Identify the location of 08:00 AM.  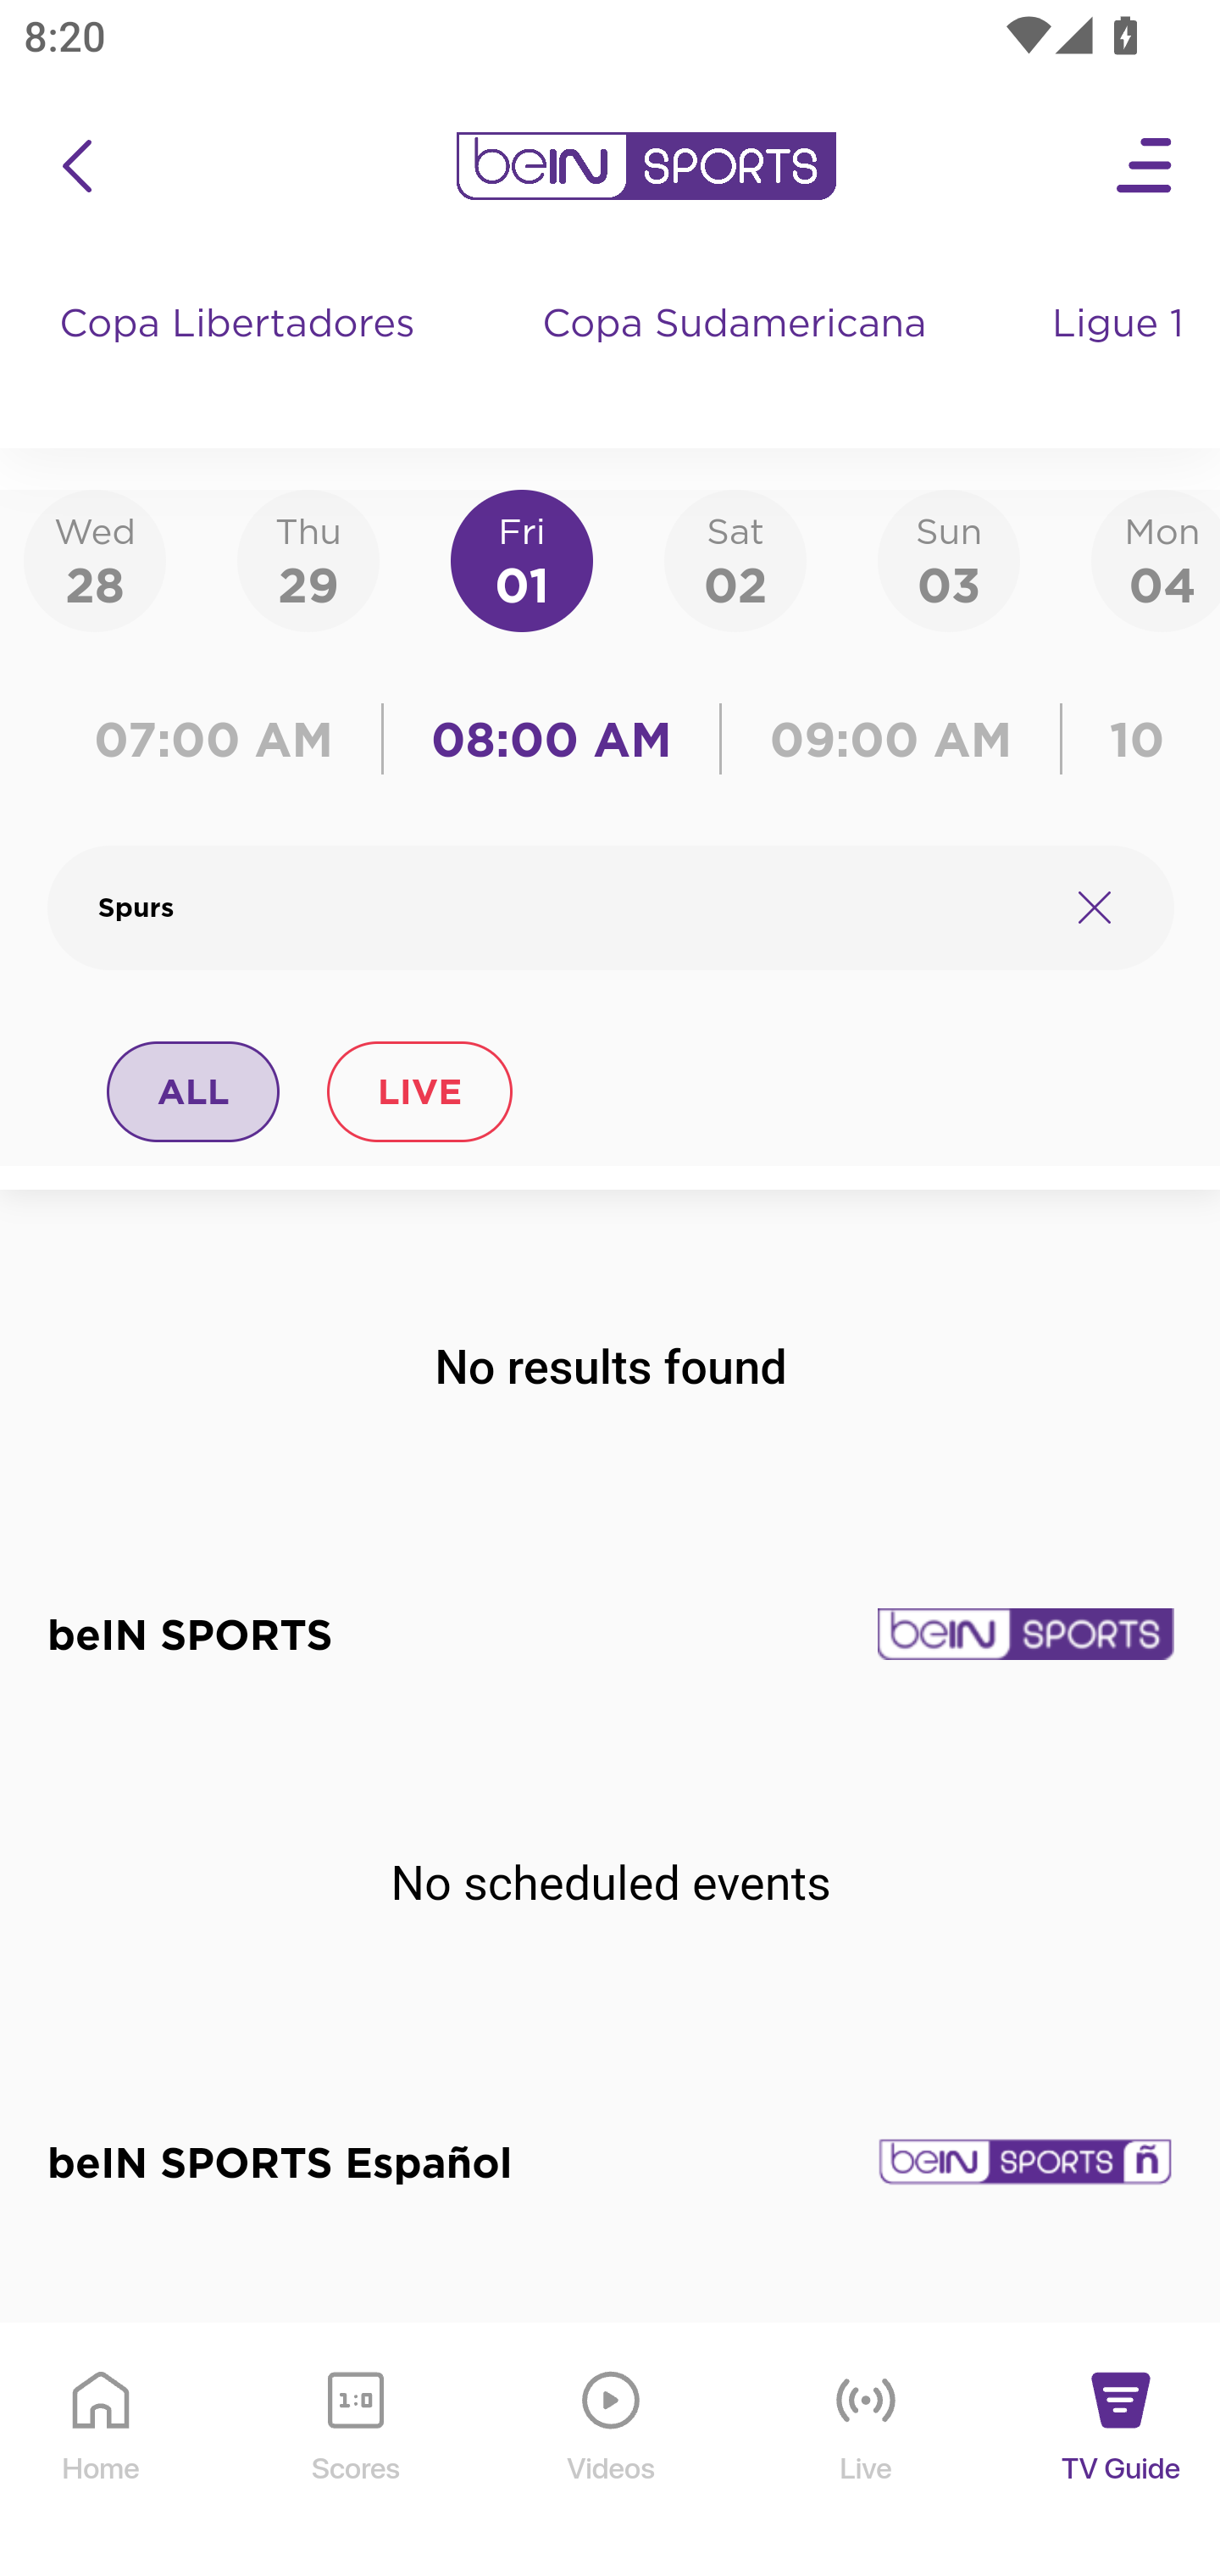
(552, 739).